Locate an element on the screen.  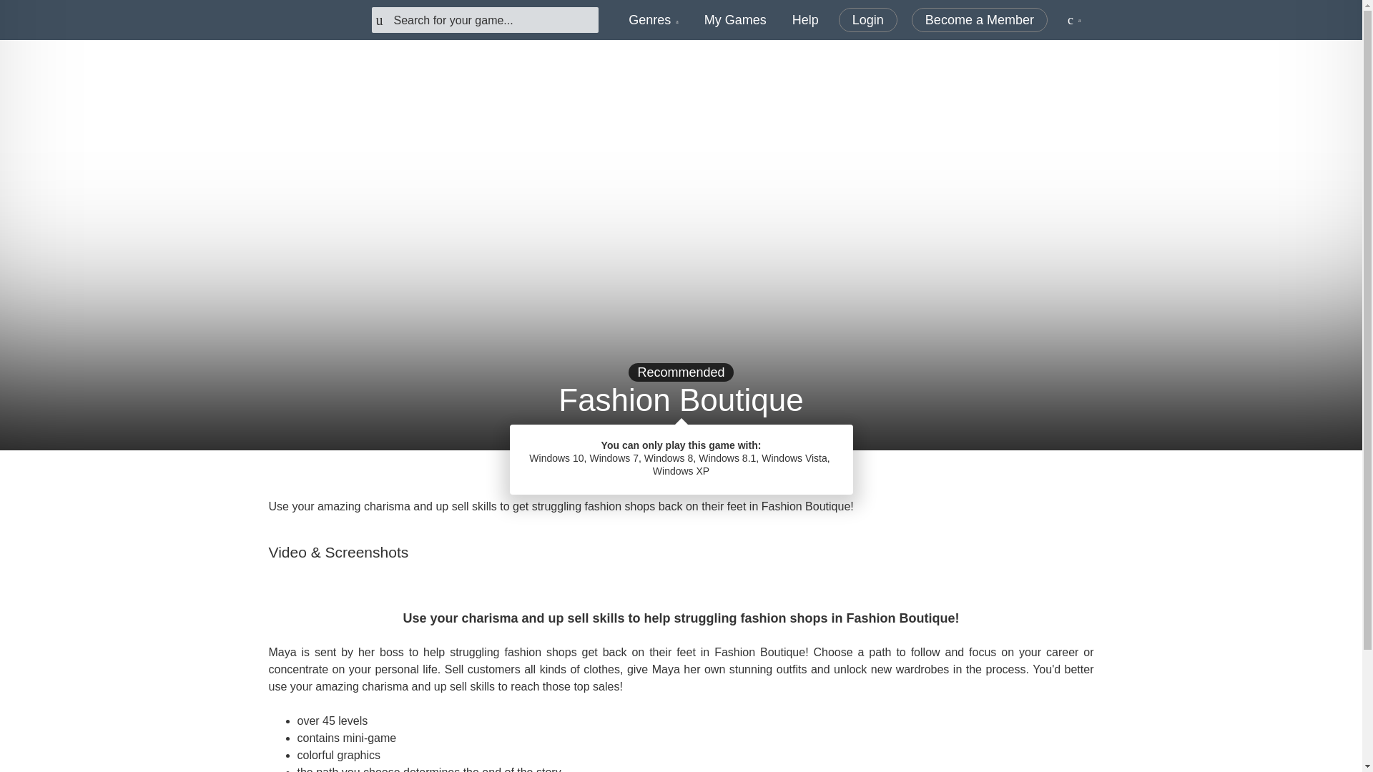
Windows Games is located at coordinates (732, 470).